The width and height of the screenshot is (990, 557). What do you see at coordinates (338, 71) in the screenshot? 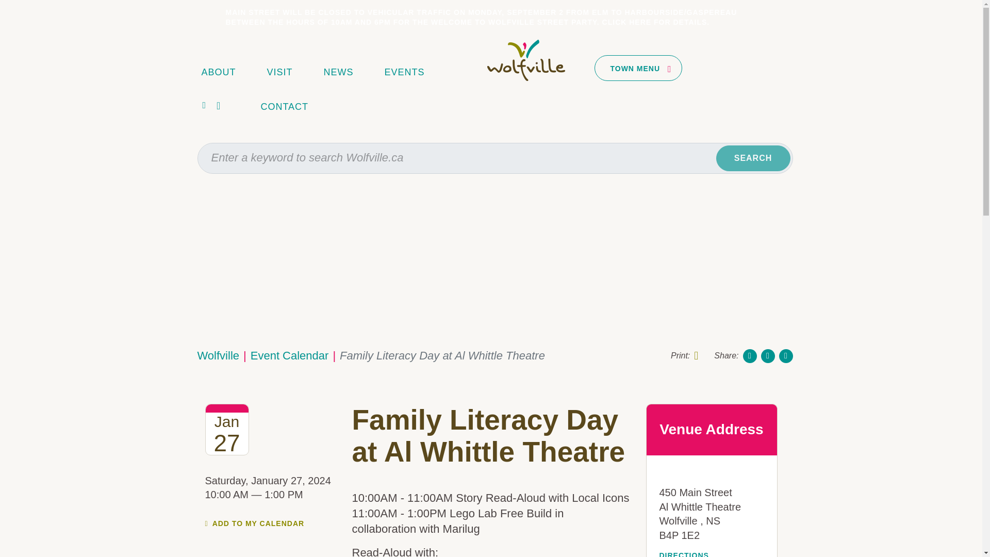
I see `NEWS` at bounding box center [338, 71].